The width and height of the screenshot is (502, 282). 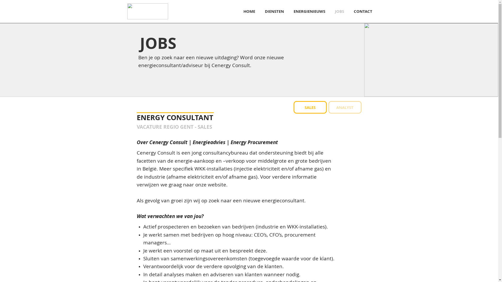 What do you see at coordinates (274, 11) in the screenshot?
I see `DIENSTEN` at bounding box center [274, 11].